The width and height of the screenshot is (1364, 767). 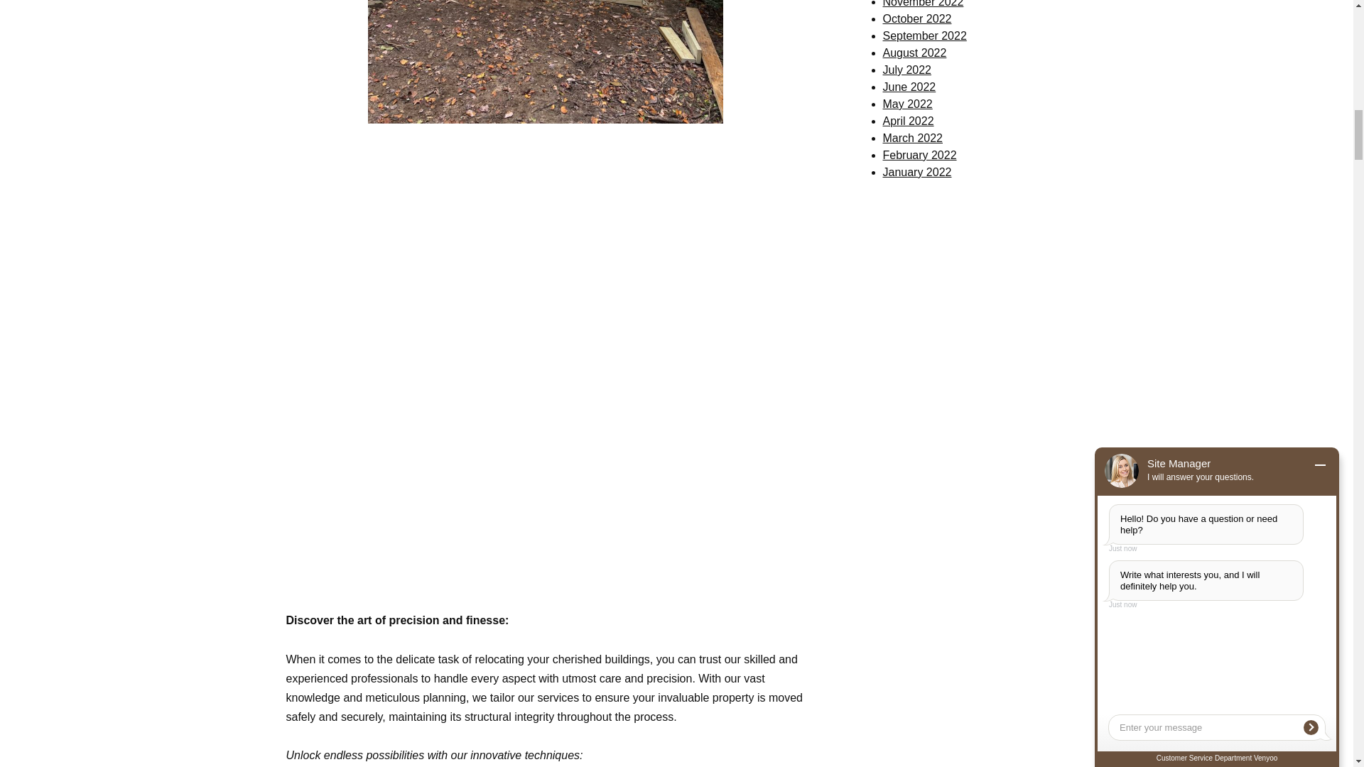 I want to click on YouTube video player, so click(x=546, y=247).